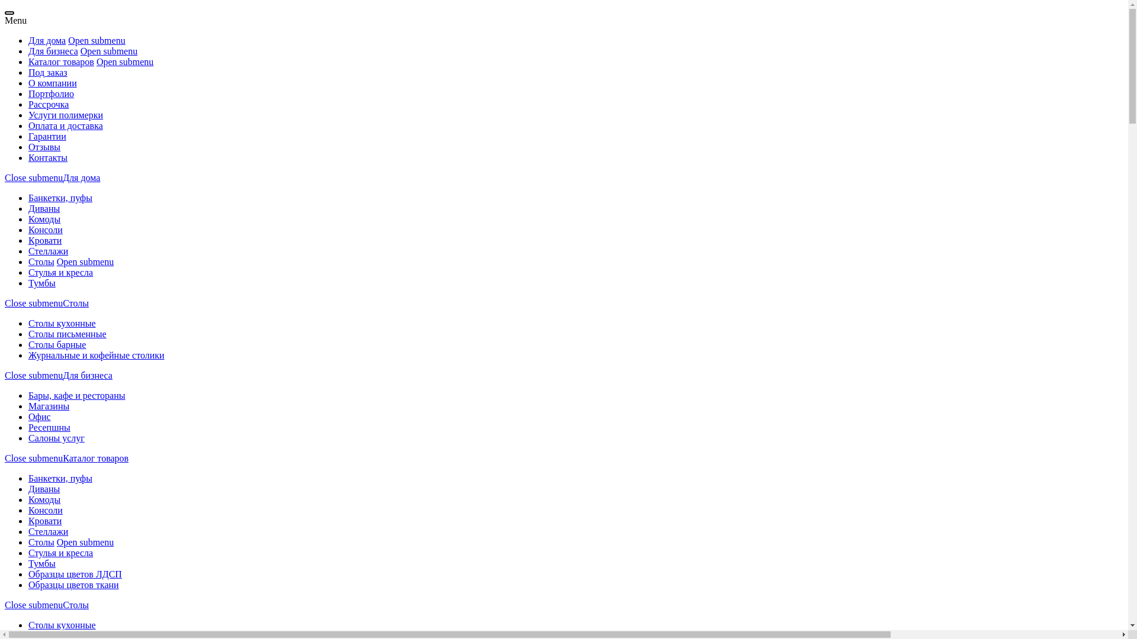  I want to click on Open submenu, so click(85, 542).